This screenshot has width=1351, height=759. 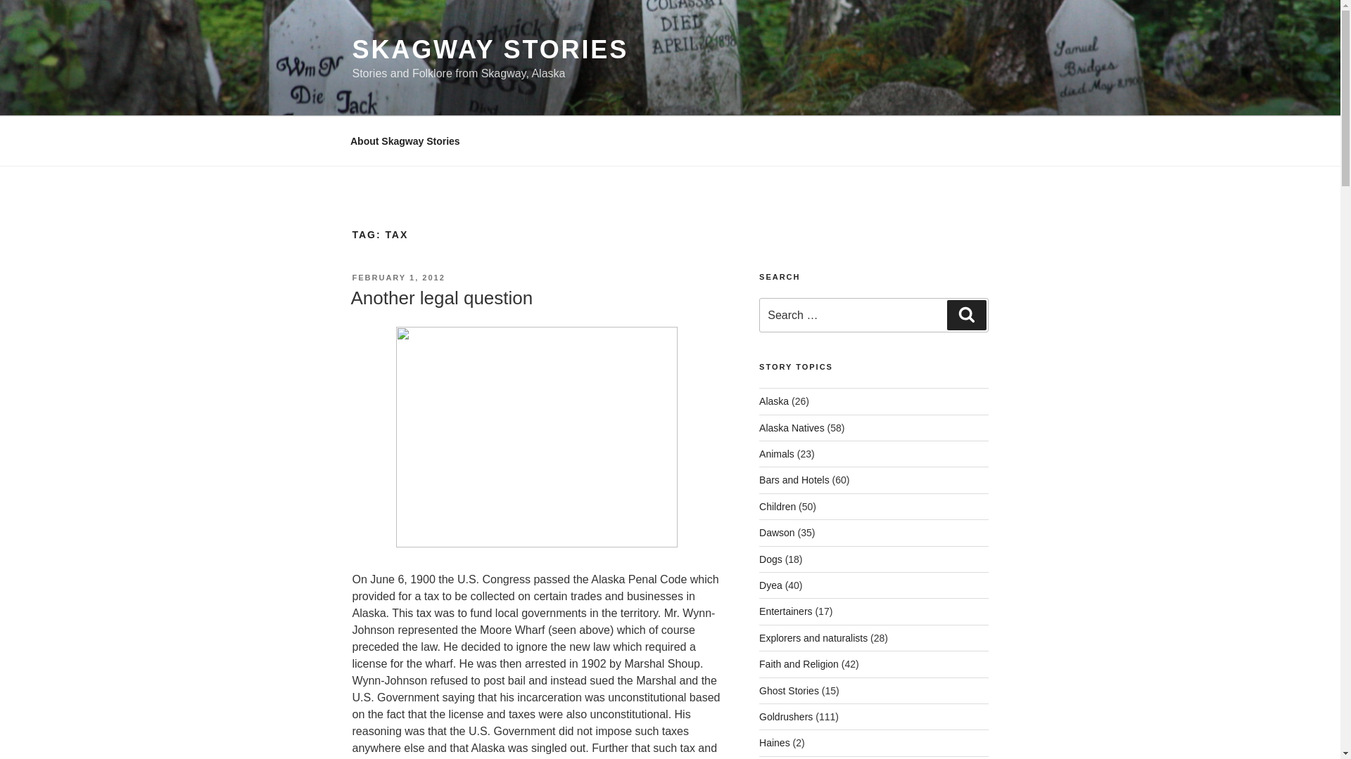 What do you see at coordinates (777, 532) in the screenshot?
I see `Dawson` at bounding box center [777, 532].